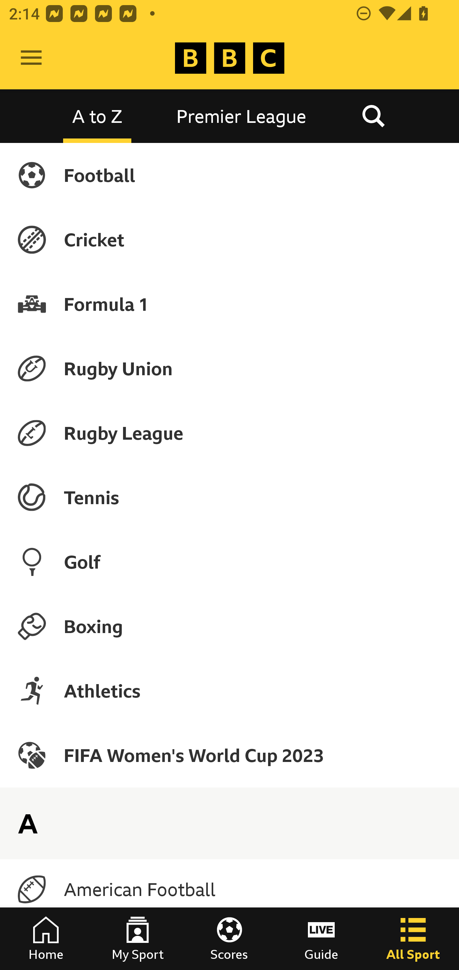 The height and width of the screenshot is (970, 459). I want to click on My Sport, so click(138, 939).